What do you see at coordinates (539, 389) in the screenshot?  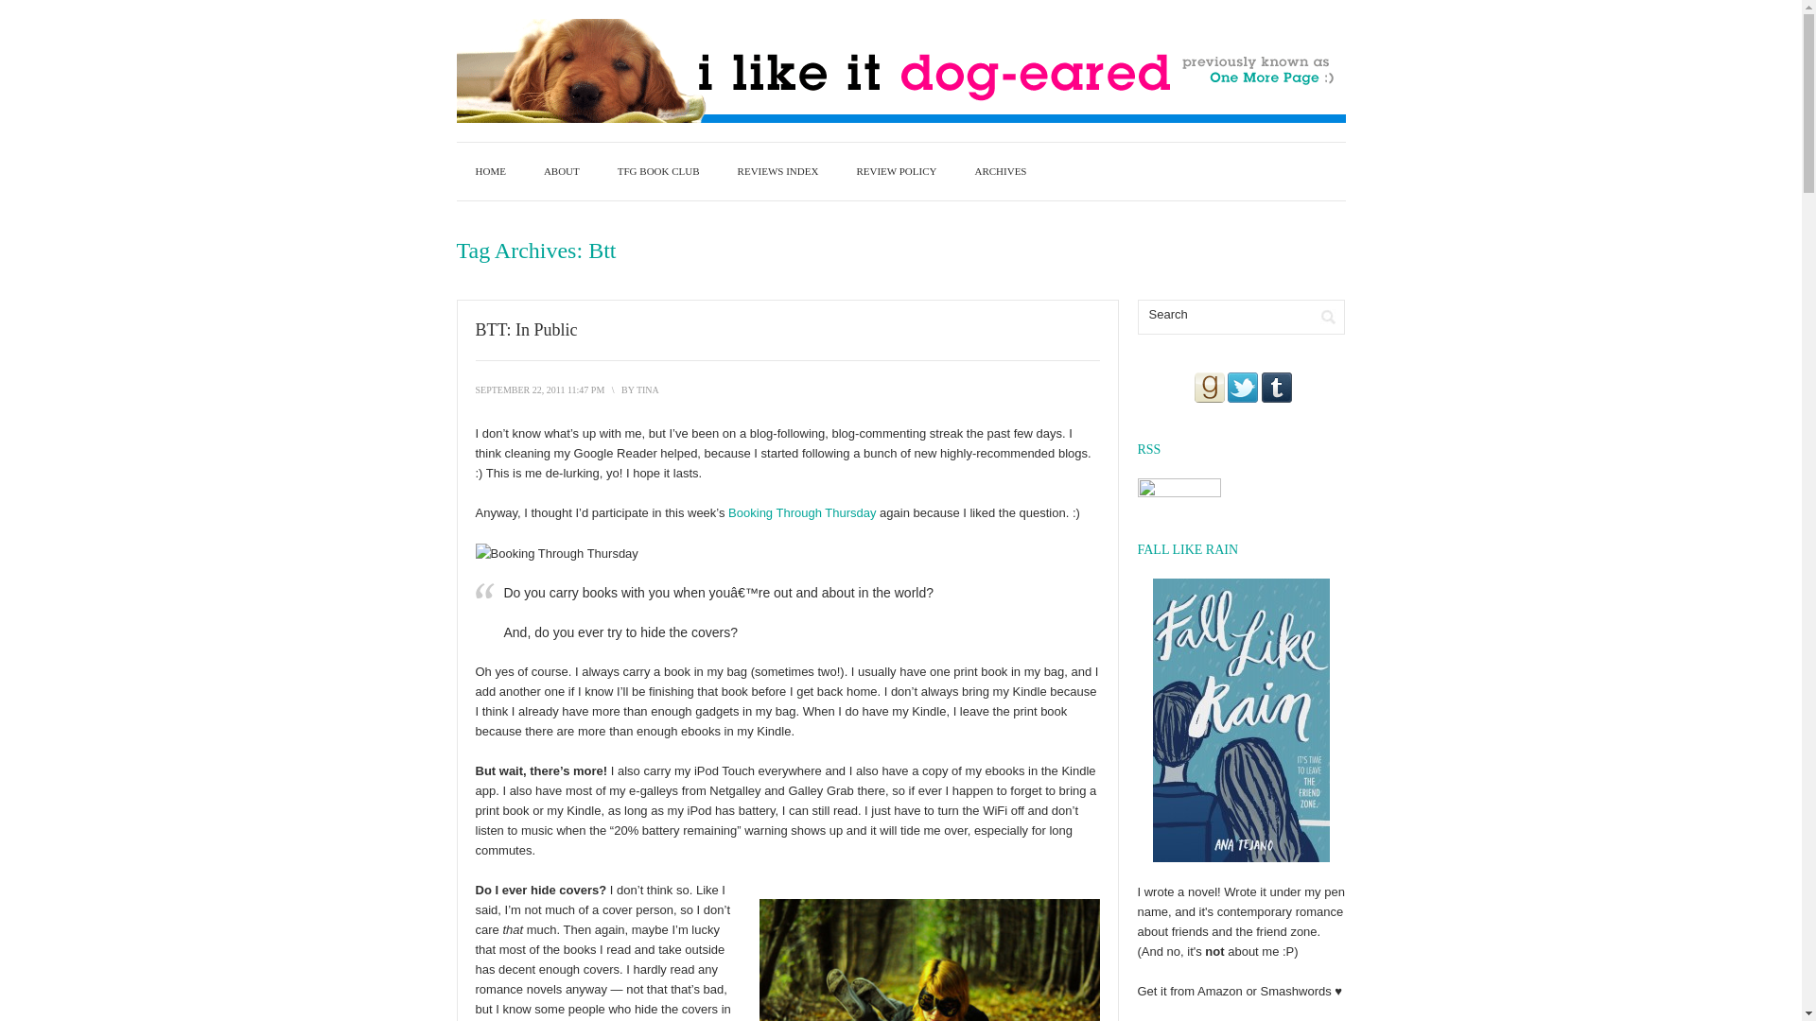 I see `BTT: In Public` at bounding box center [539, 389].